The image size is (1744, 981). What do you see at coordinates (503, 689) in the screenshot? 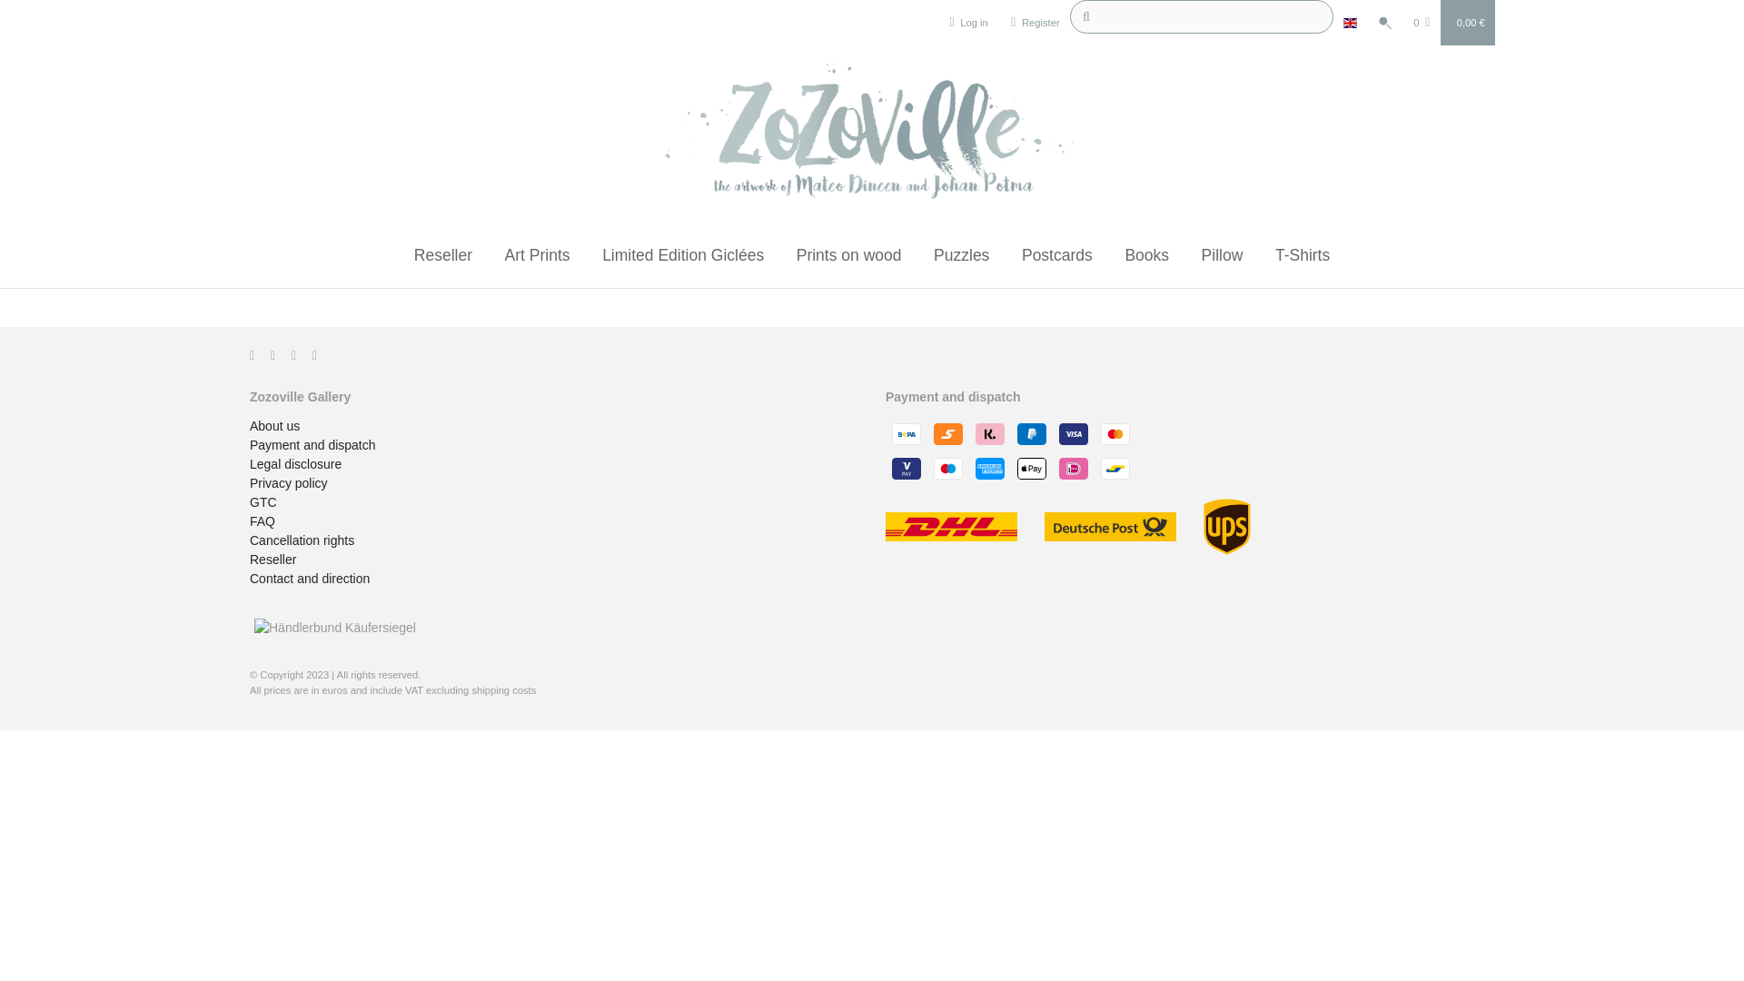
I see `shipping costs` at bounding box center [503, 689].